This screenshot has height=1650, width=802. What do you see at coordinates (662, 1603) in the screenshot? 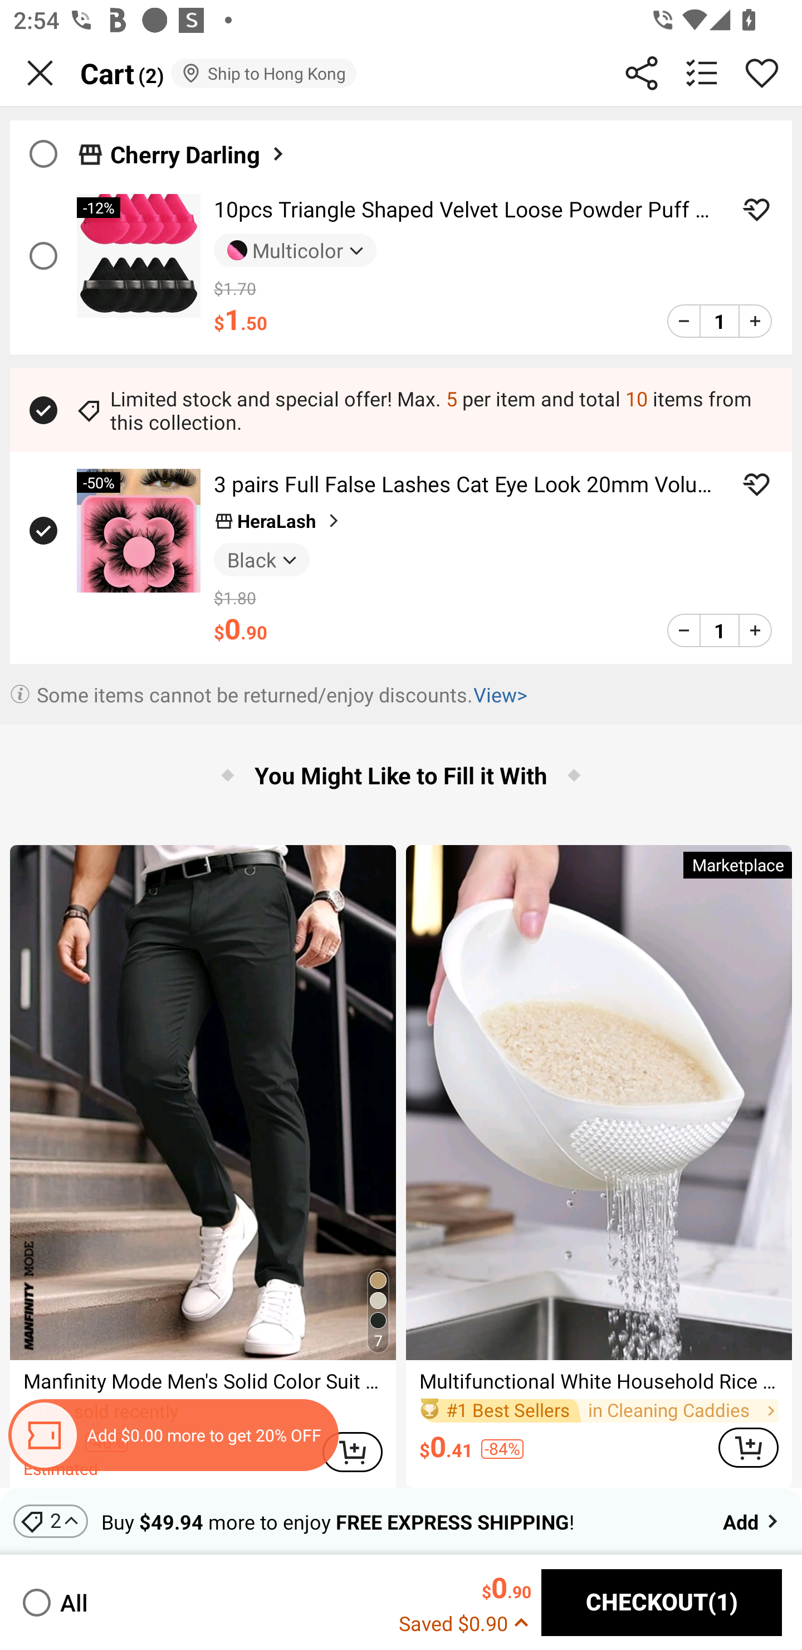
I see `CHECKOUT(1)` at bounding box center [662, 1603].